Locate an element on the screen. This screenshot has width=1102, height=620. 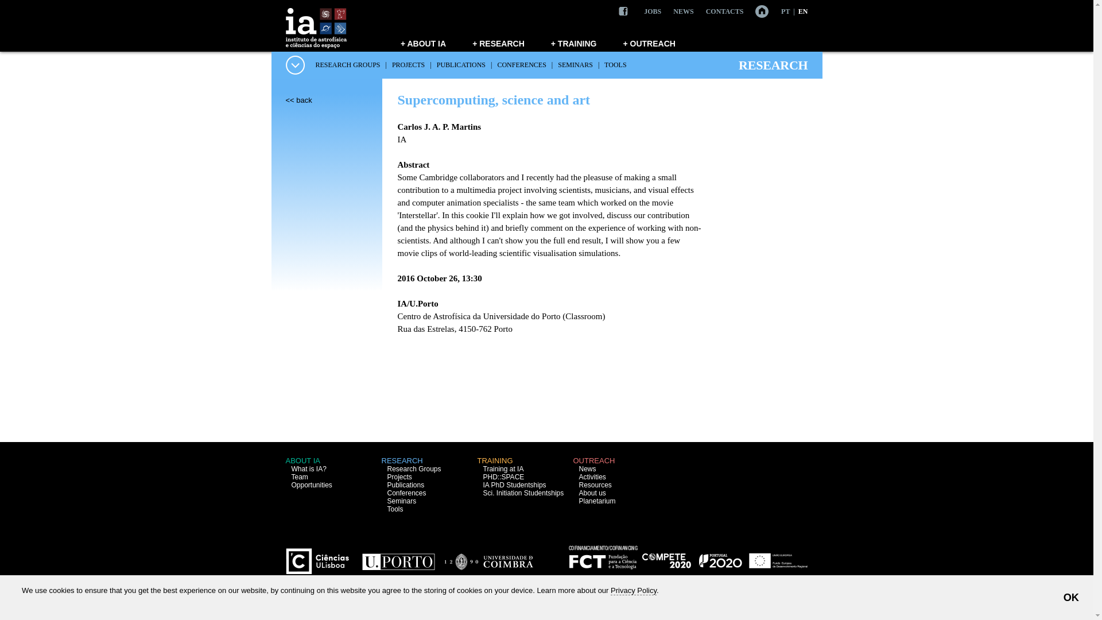
Facebook is located at coordinates (623, 11).